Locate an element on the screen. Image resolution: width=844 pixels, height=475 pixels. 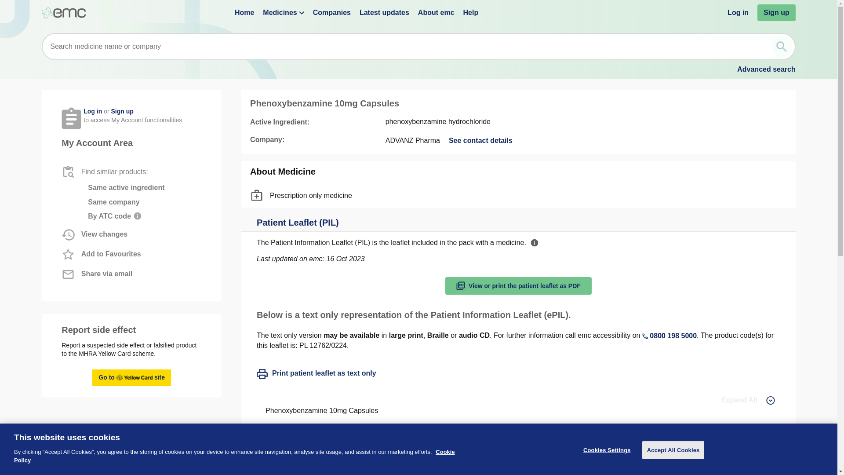
Sign up is located at coordinates (332, 12).